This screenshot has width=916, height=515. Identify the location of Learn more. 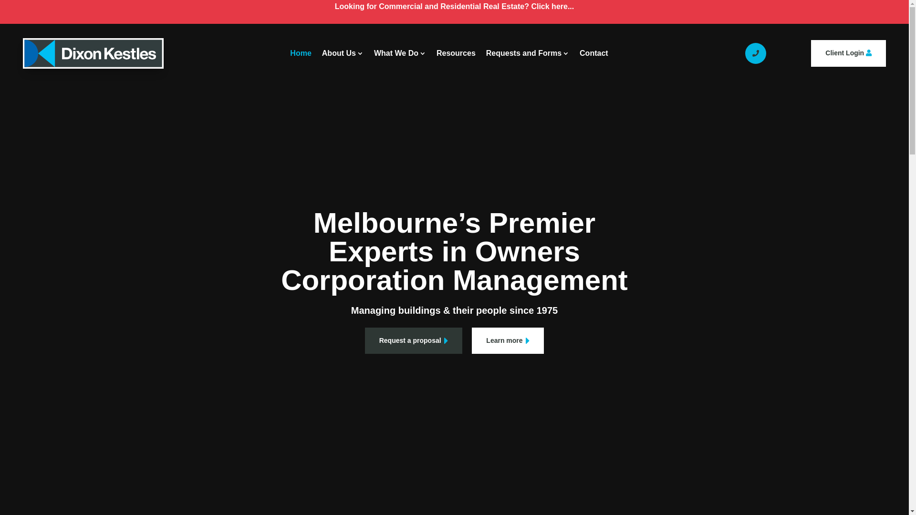
(508, 341).